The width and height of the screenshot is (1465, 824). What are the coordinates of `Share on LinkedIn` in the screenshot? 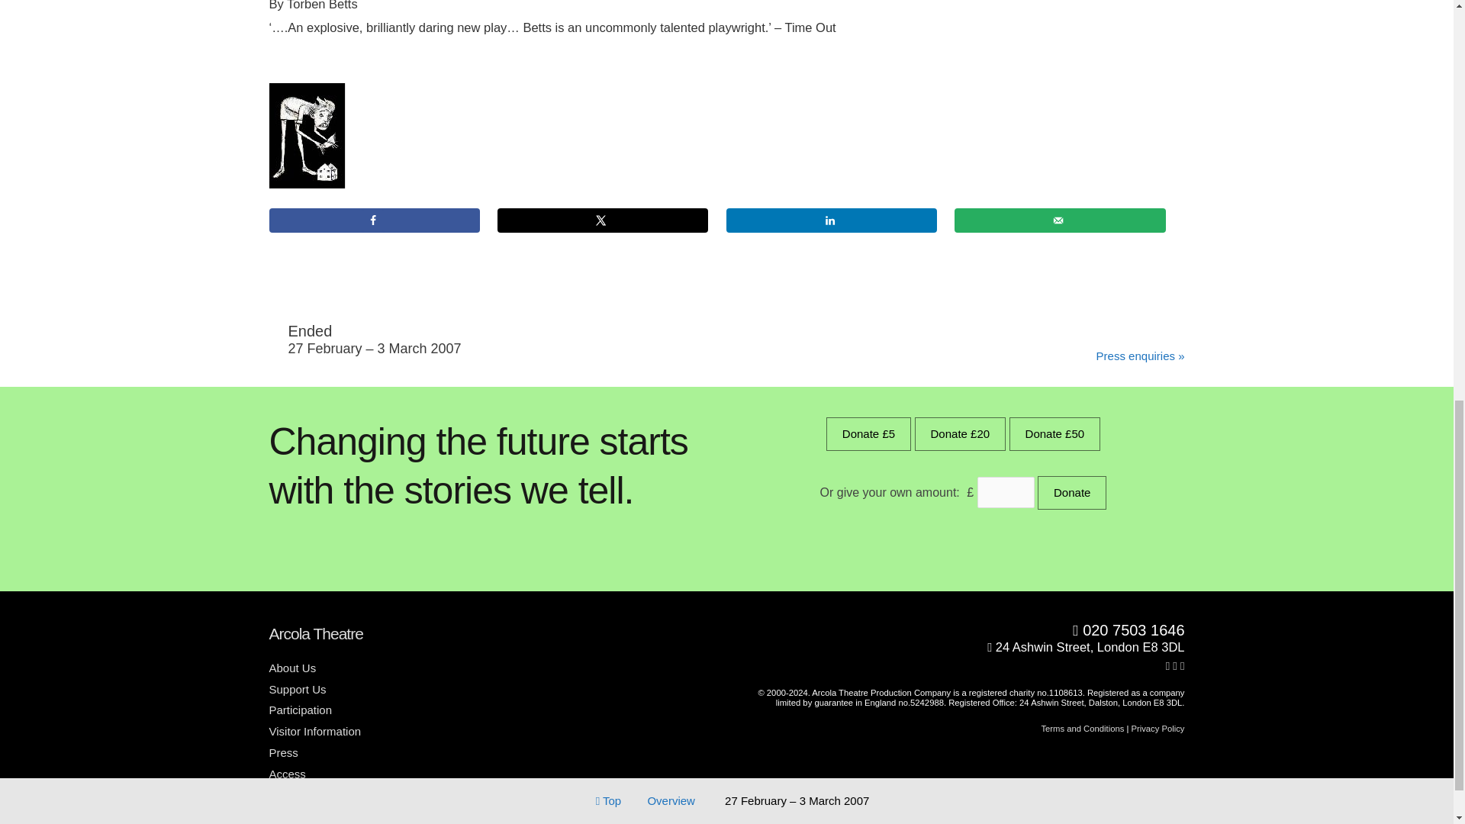 It's located at (832, 220).